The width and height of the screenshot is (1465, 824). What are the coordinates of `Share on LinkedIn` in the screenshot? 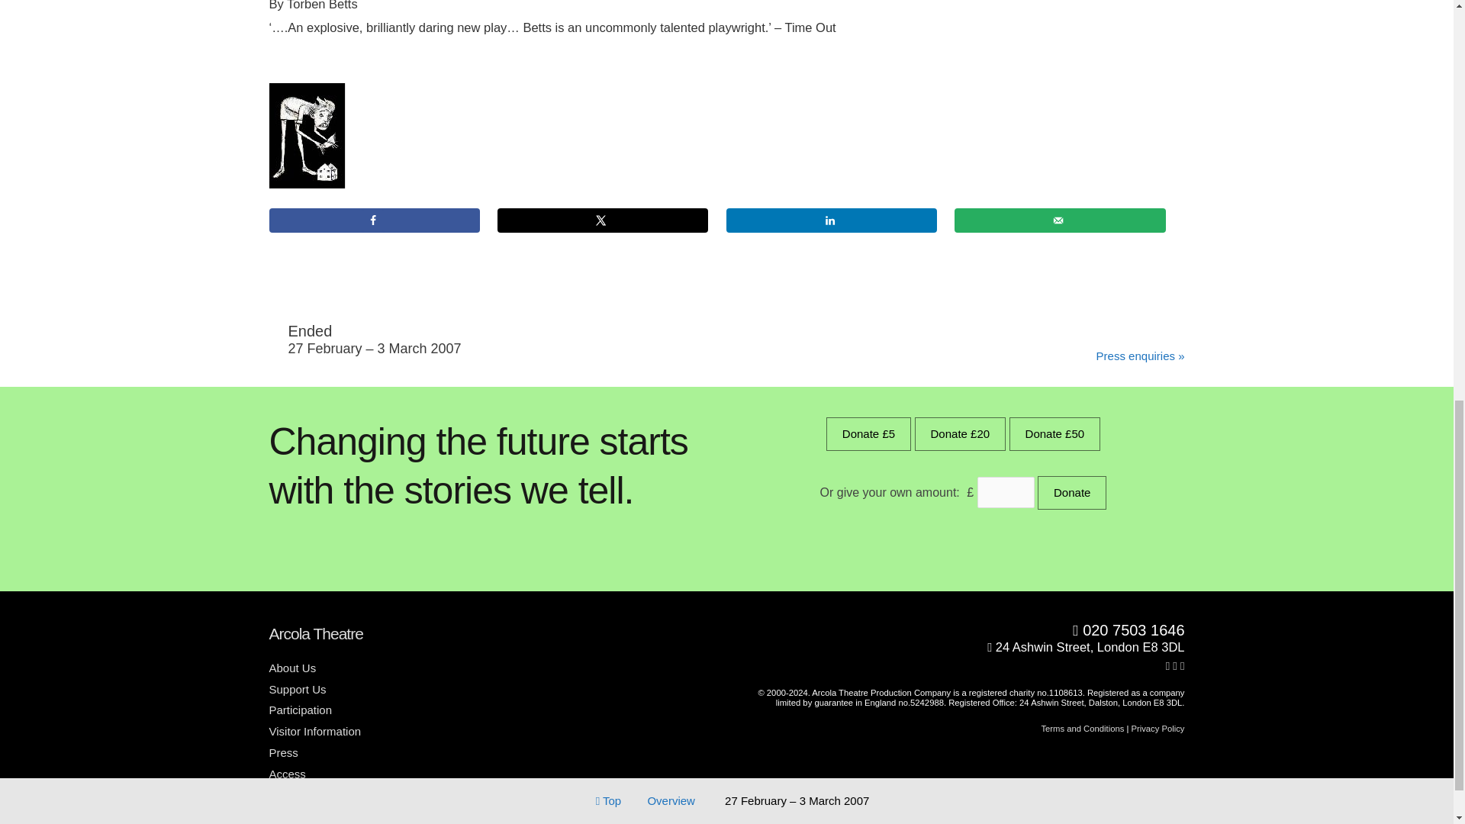 It's located at (832, 220).